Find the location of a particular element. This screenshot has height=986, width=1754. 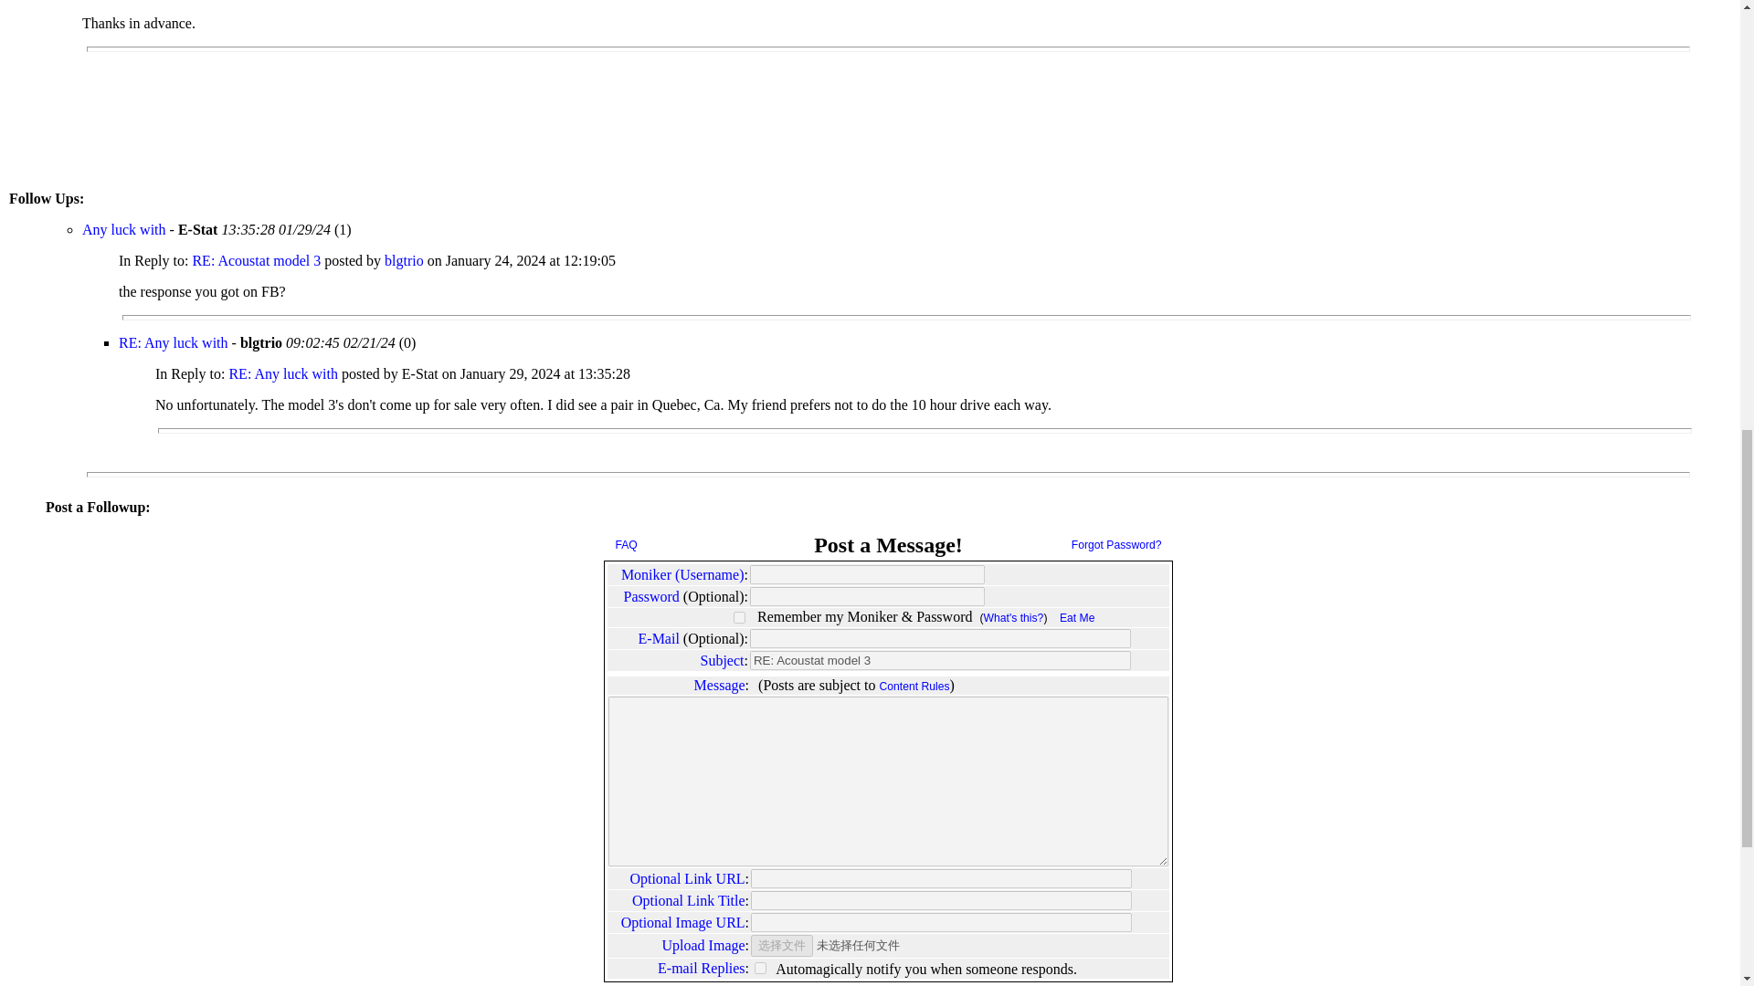

E-Mail is located at coordinates (659, 639).